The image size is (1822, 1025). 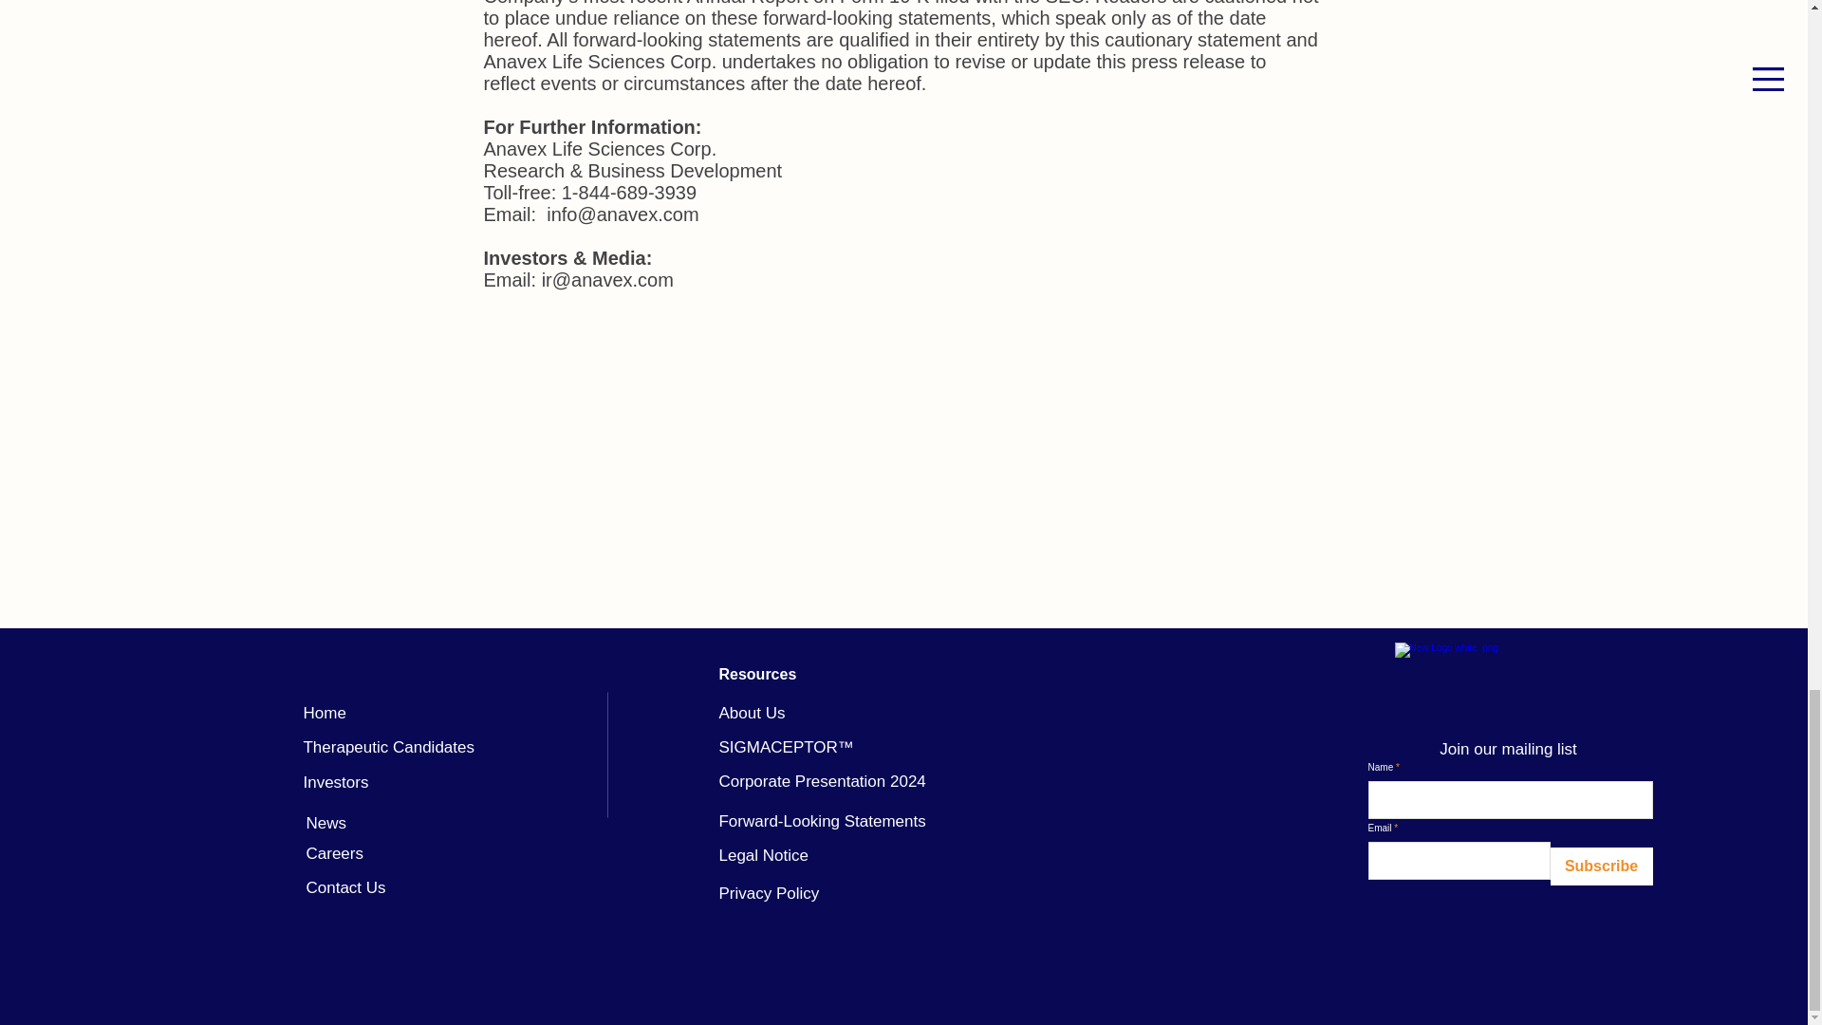 What do you see at coordinates (822, 781) in the screenshot?
I see `Corporate Presentation 2024` at bounding box center [822, 781].